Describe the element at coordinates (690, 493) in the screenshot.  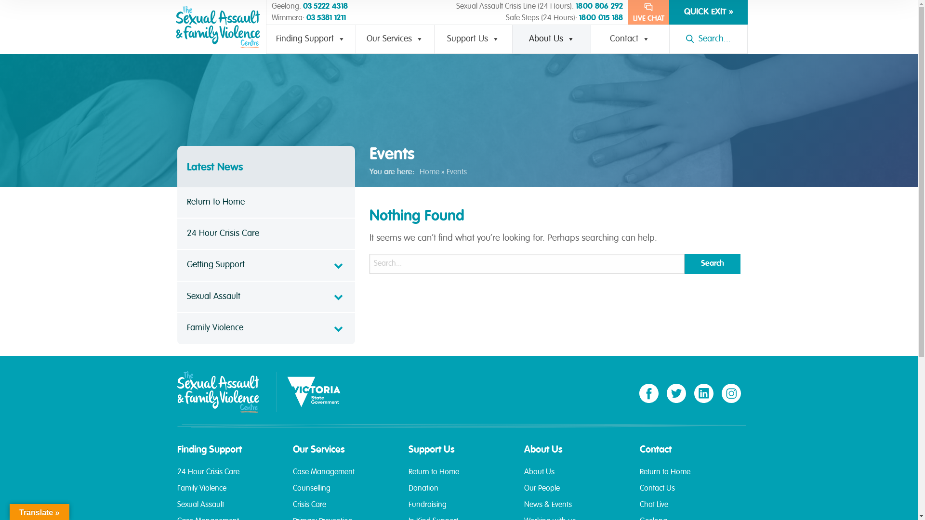
I see `Contact Us` at that location.